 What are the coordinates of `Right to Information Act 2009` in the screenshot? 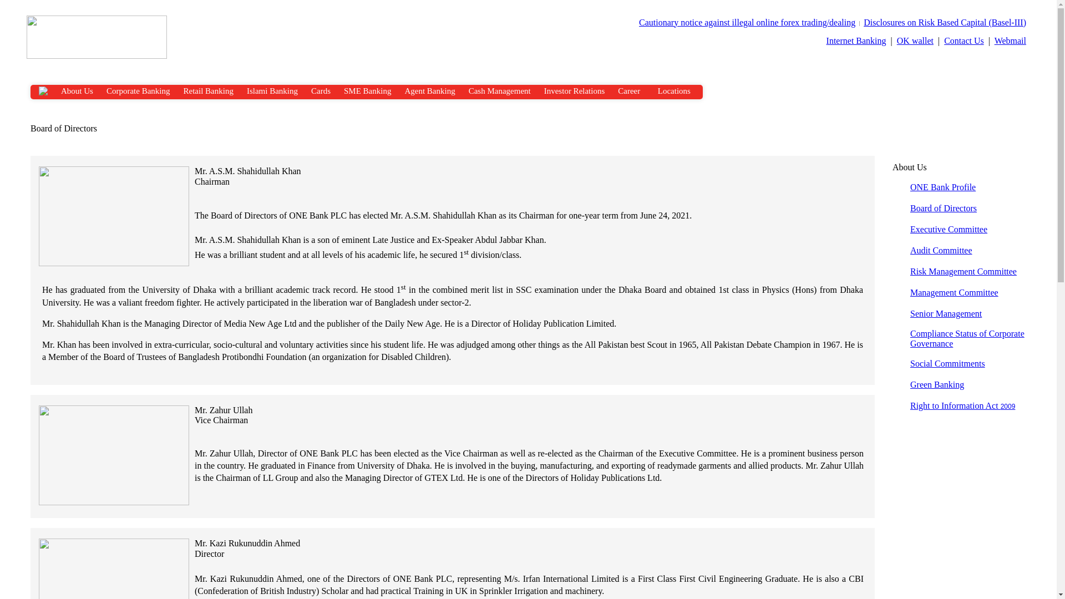 It's located at (963, 406).